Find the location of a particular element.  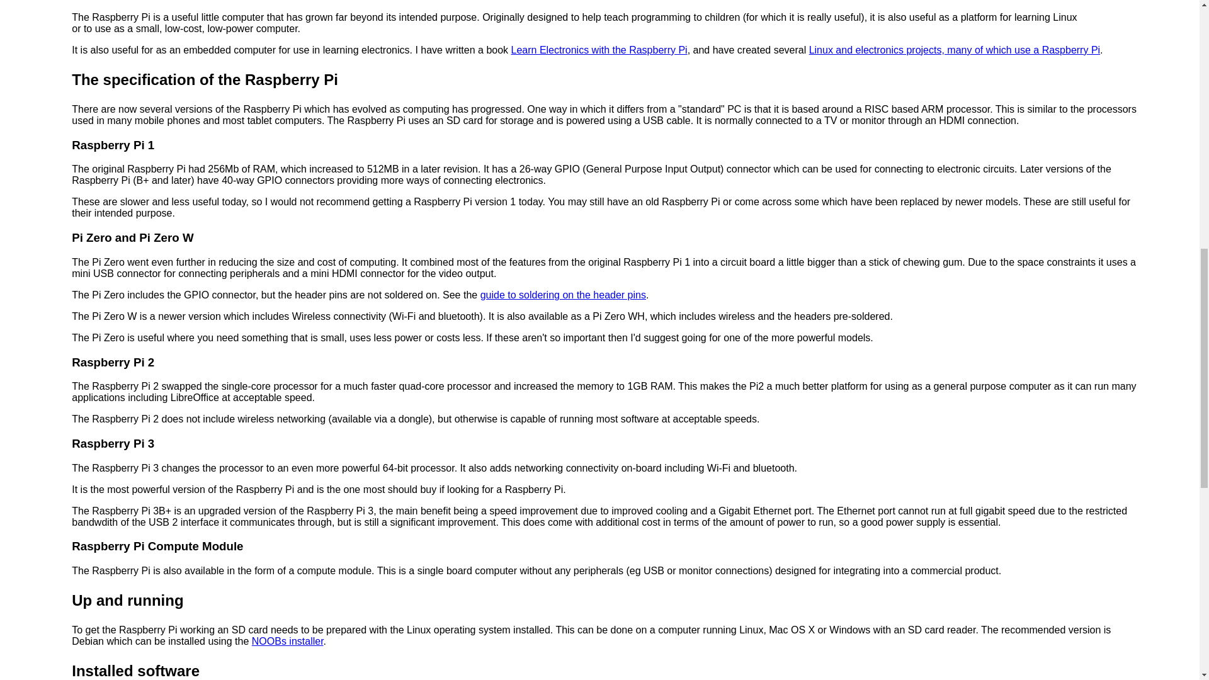

Learn Electronics with the Raspberry Pi is located at coordinates (599, 50).